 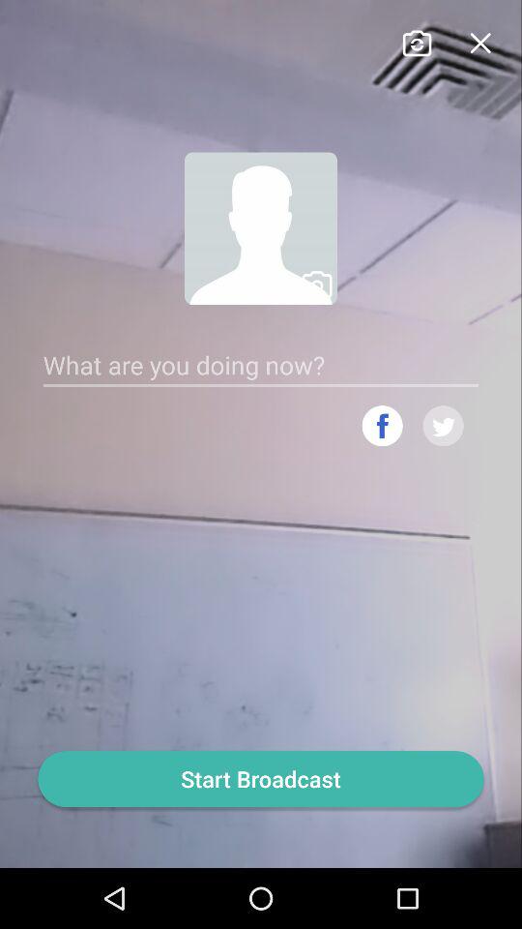 I want to click on close tab, so click(x=479, y=41).